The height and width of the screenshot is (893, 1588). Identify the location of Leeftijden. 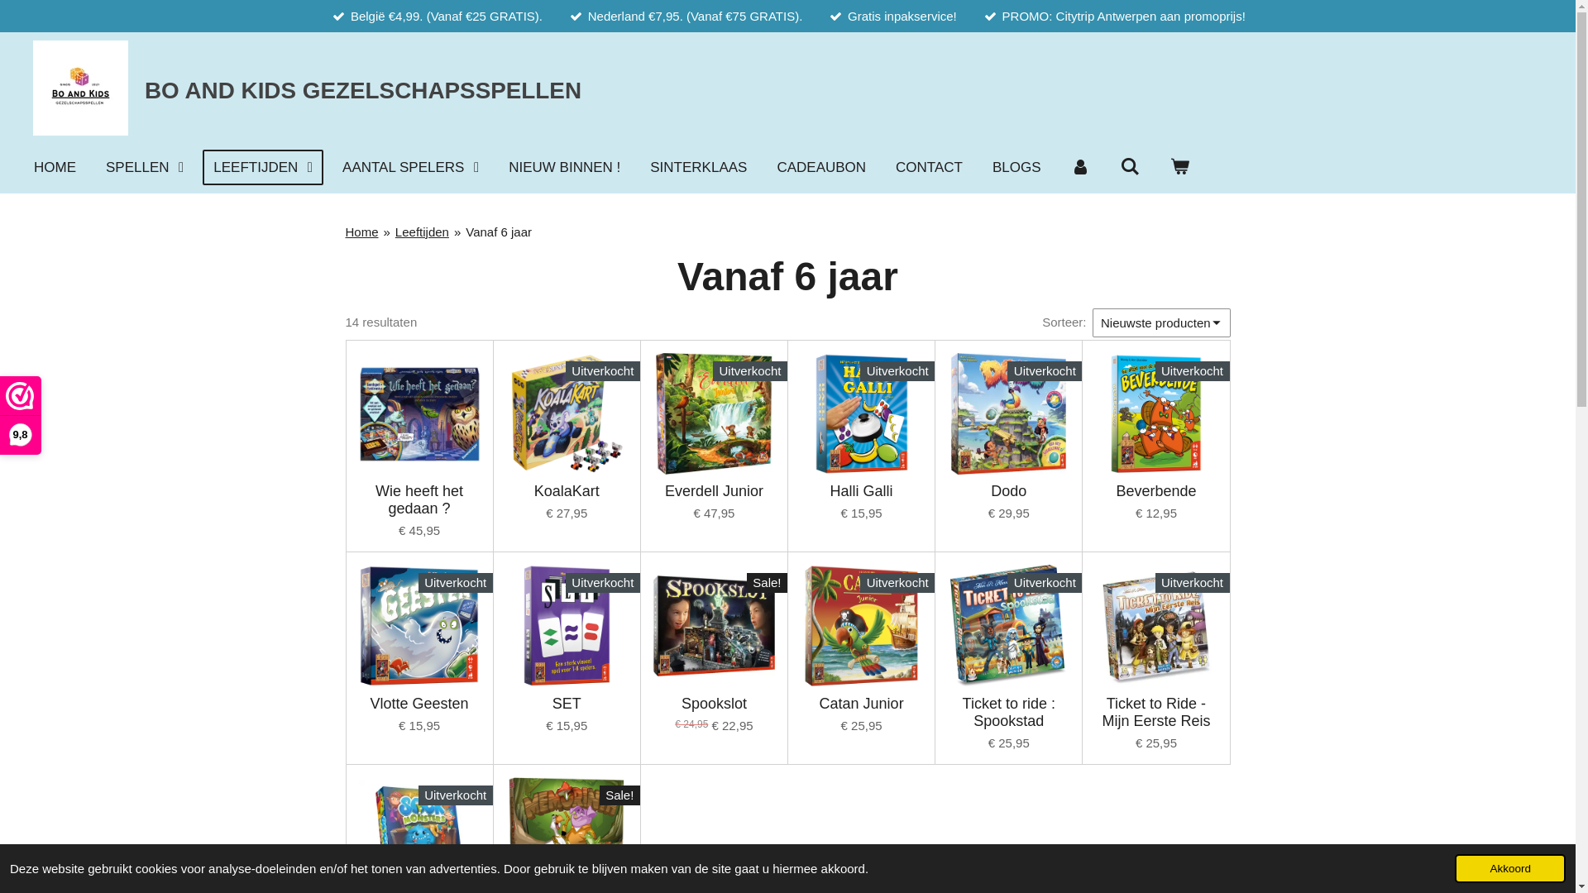
(422, 232).